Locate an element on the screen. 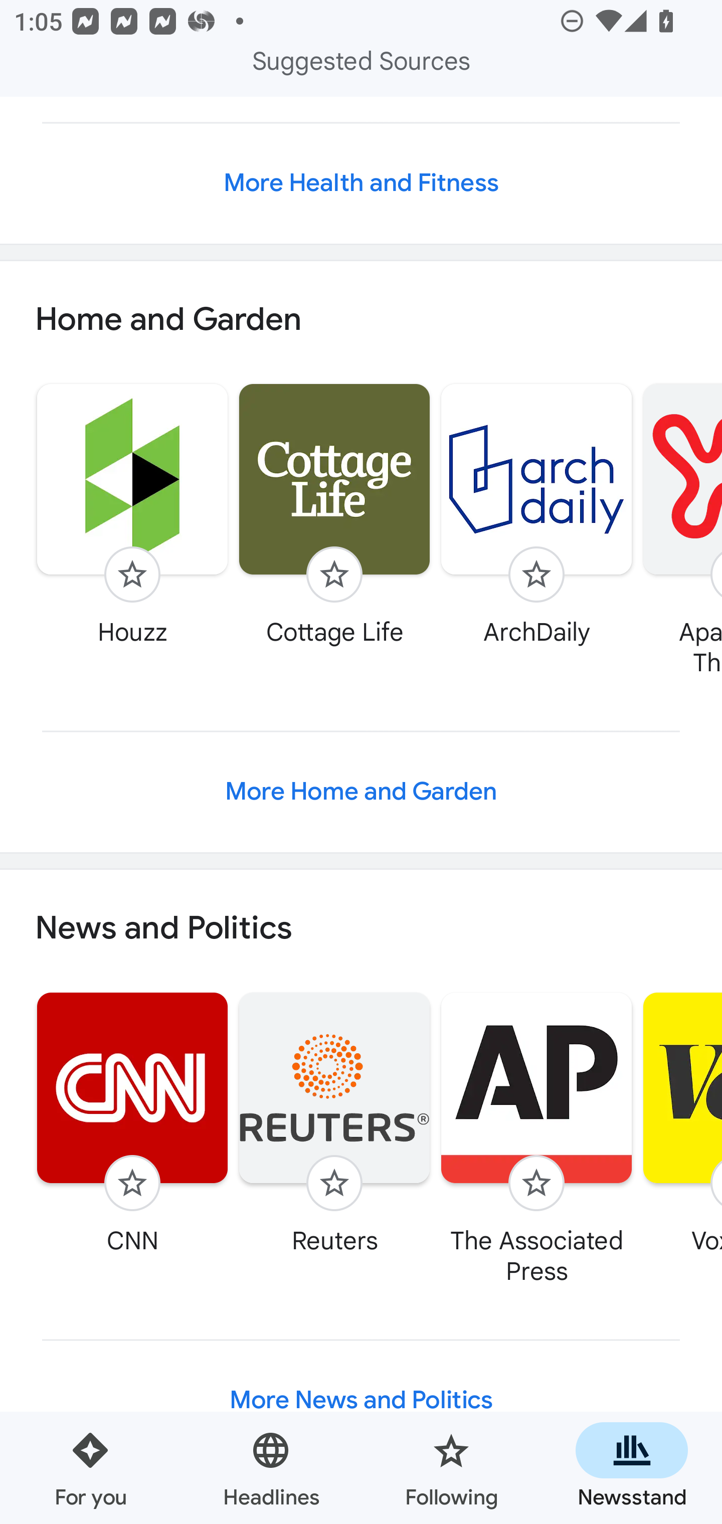 This screenshot has height=1524, width=722. Follow CNN is located at coordinates (132, 1123).